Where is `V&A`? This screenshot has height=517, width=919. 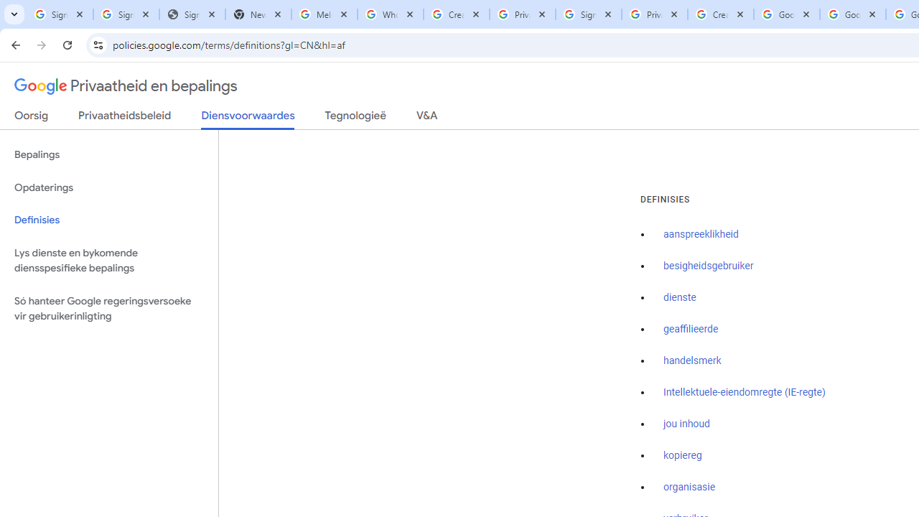
V&A is located at coordinates (426, 118).